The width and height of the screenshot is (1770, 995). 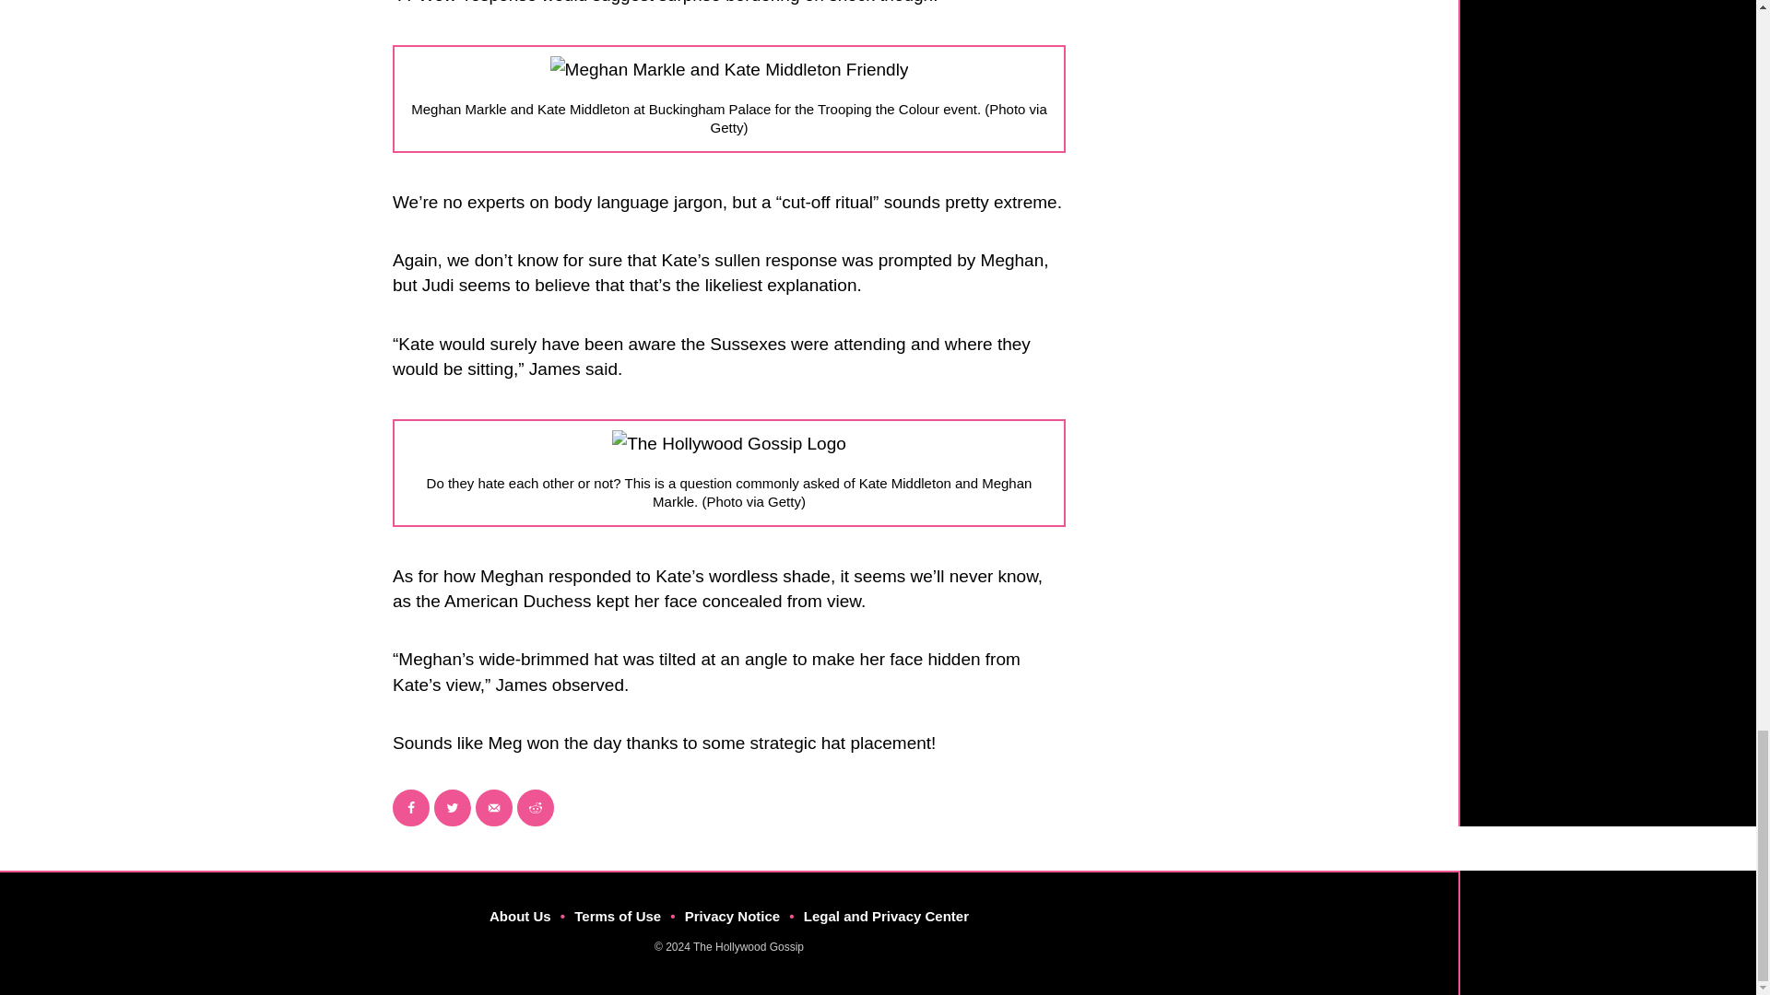 I want to click on Share on Reddit, so click(x=535, y=808).